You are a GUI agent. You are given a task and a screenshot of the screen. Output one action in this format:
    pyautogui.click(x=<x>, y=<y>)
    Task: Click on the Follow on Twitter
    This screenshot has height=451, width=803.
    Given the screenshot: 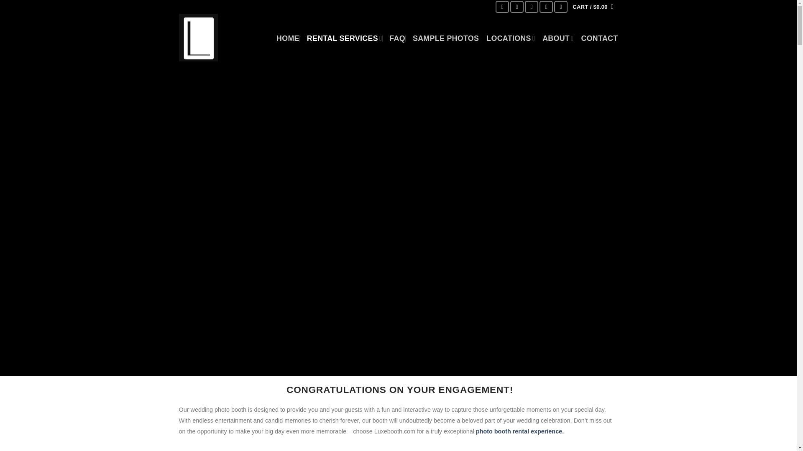 What is the action you would take?
    pyautogui.click(x=531, y=7)
    